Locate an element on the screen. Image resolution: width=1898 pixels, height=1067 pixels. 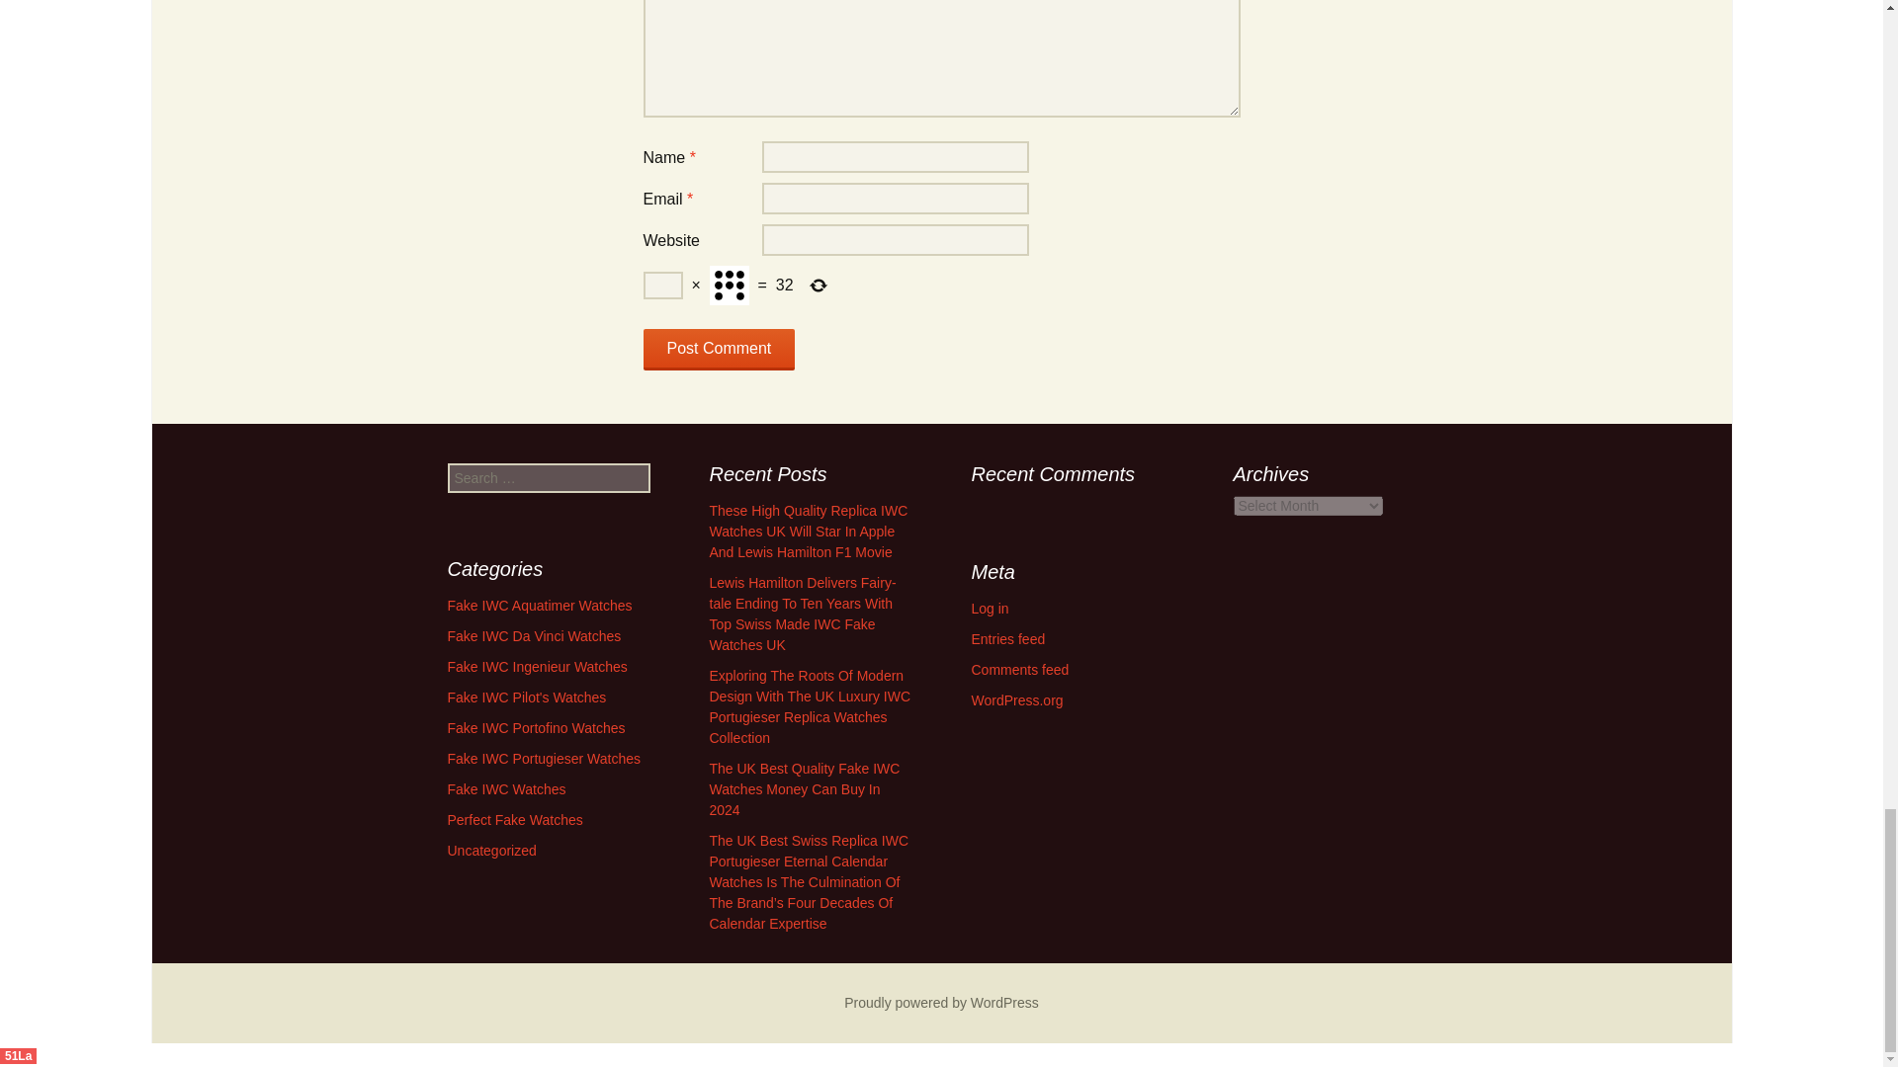
Fake IWC Portofino Watches is located at coordinates (535, 728).